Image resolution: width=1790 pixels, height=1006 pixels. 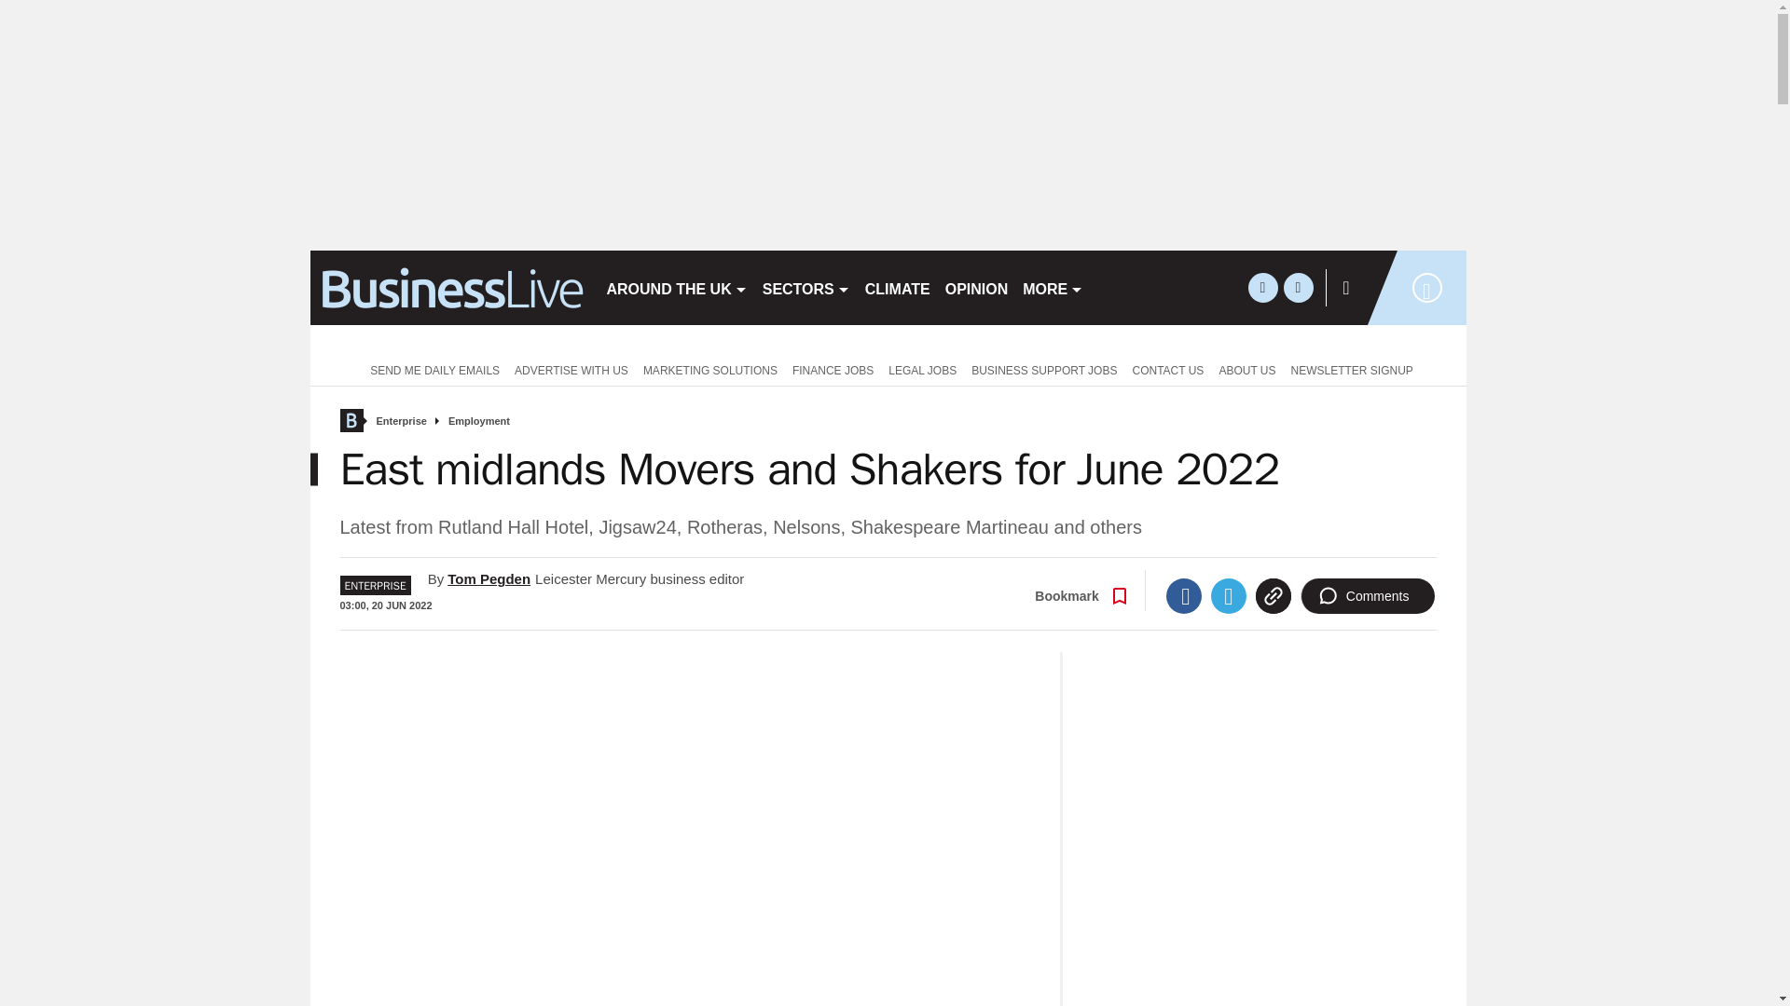 What do you see at coordinates (449, 287) in the screenshot?
I see `birminghampost` at bounding box center [449, 287].